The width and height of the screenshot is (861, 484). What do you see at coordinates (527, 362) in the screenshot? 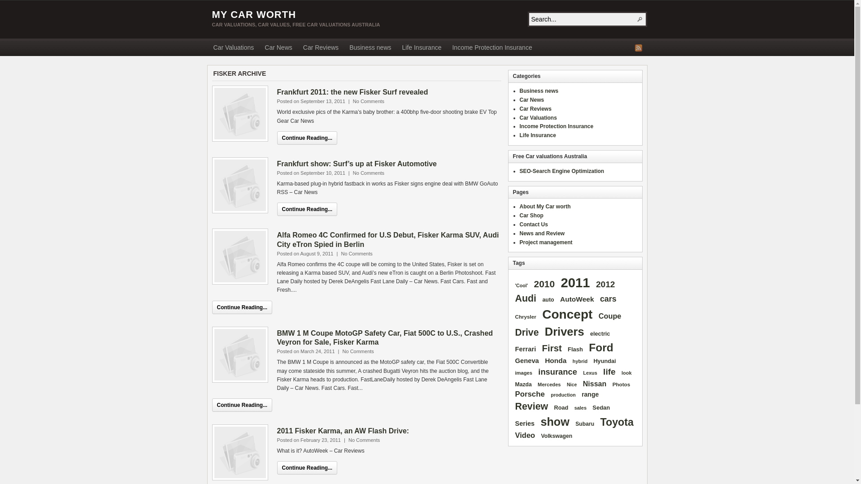
I see `Geneva` at bounding box center [527, 362].